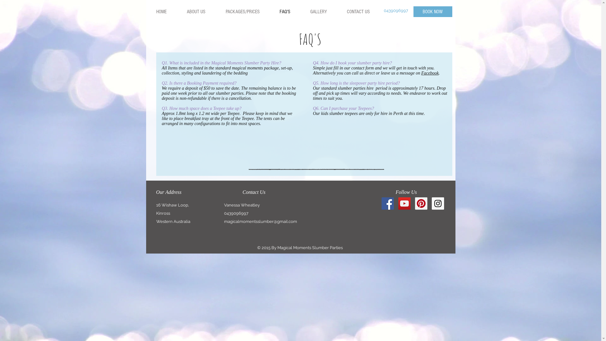 This screenshot has height=341, width=606. What do you see at coordinates (196, 12) in the screenshot?
I see `ABOUT US` at bounding box center [196, 12].